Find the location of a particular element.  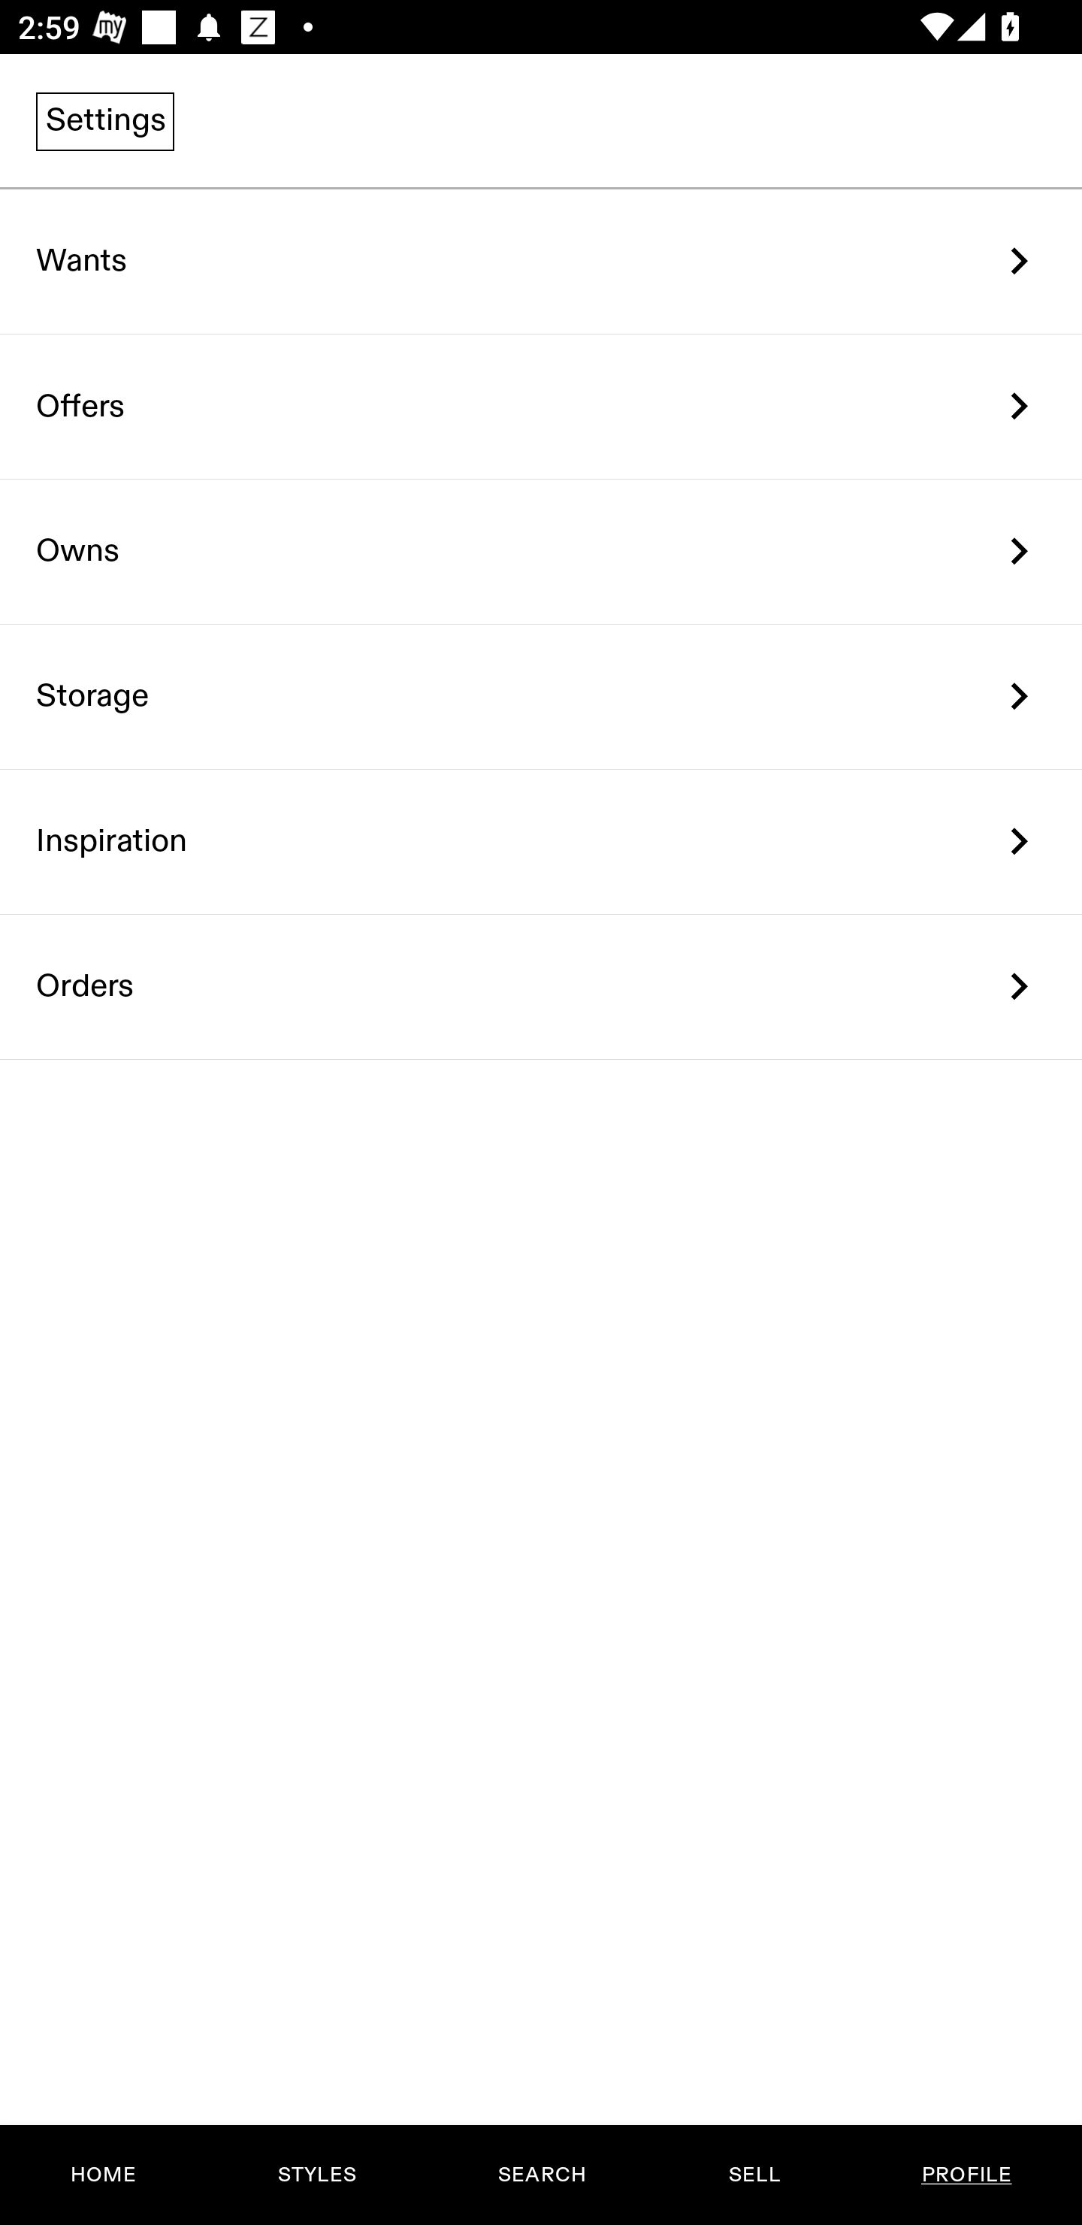

Wants is located at coordinates (541, 262).